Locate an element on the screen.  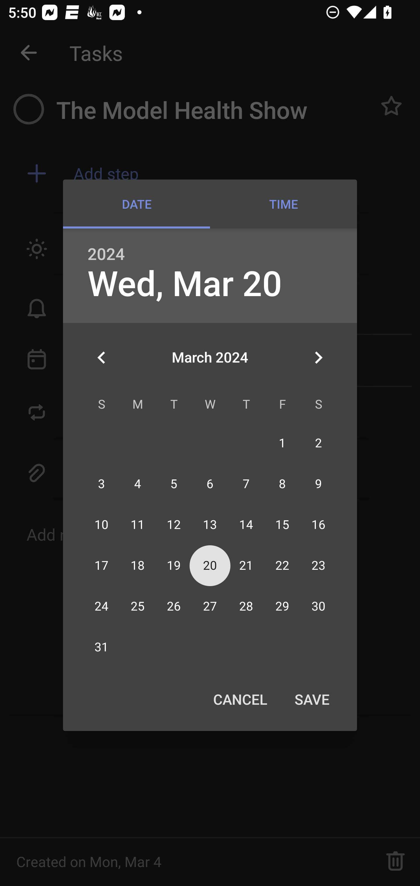
7 07 March 2024 is located at coordinates (246, 484).